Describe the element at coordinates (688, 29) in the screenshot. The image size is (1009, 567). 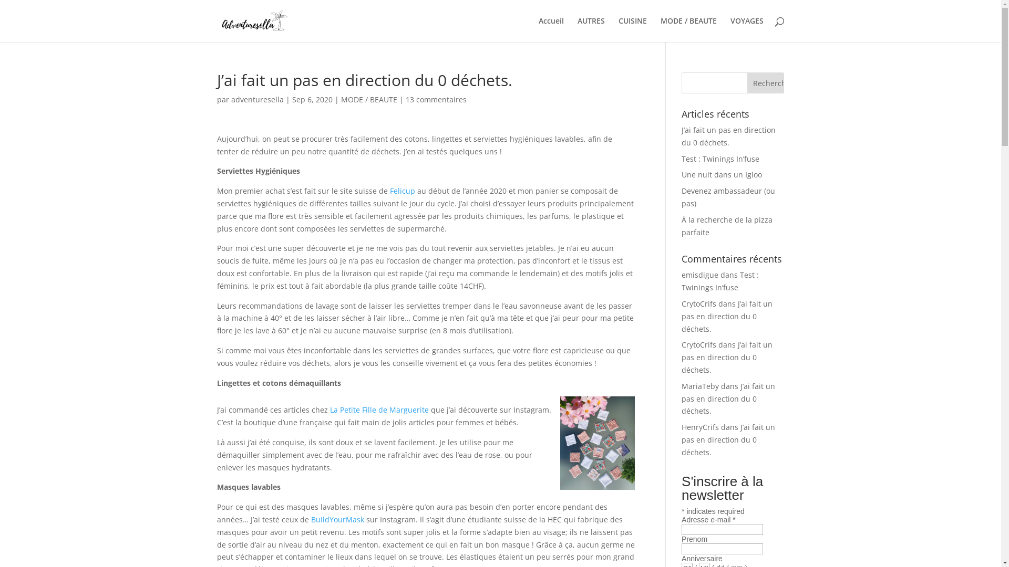
I see `MODE / BEAUTE` at that location.